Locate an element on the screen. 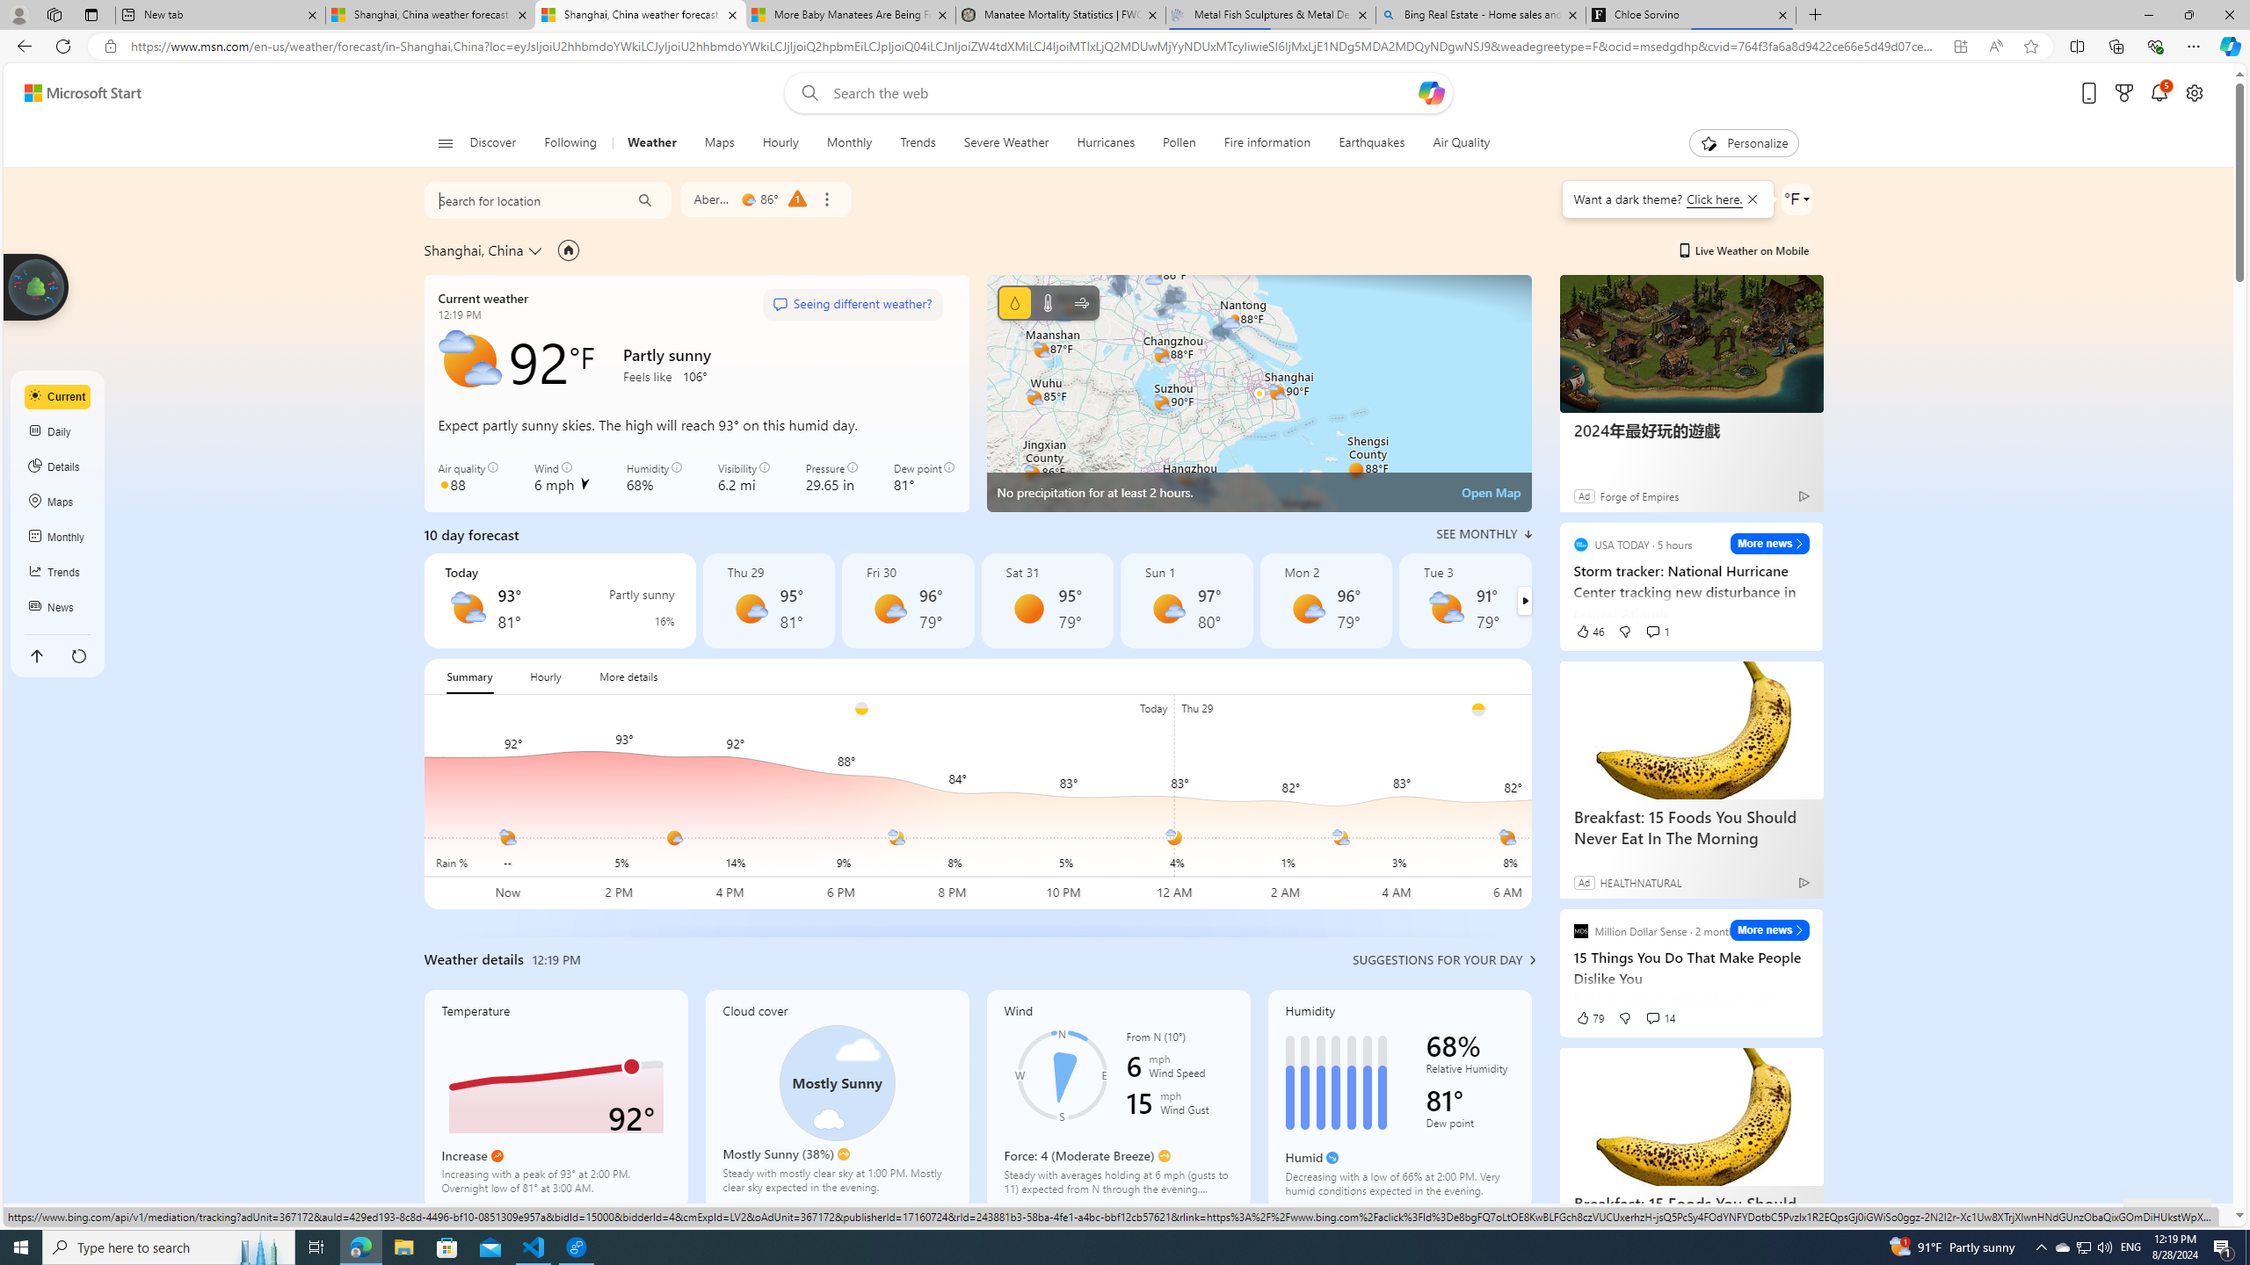  Pollen is located at coordinates (1179, 143).